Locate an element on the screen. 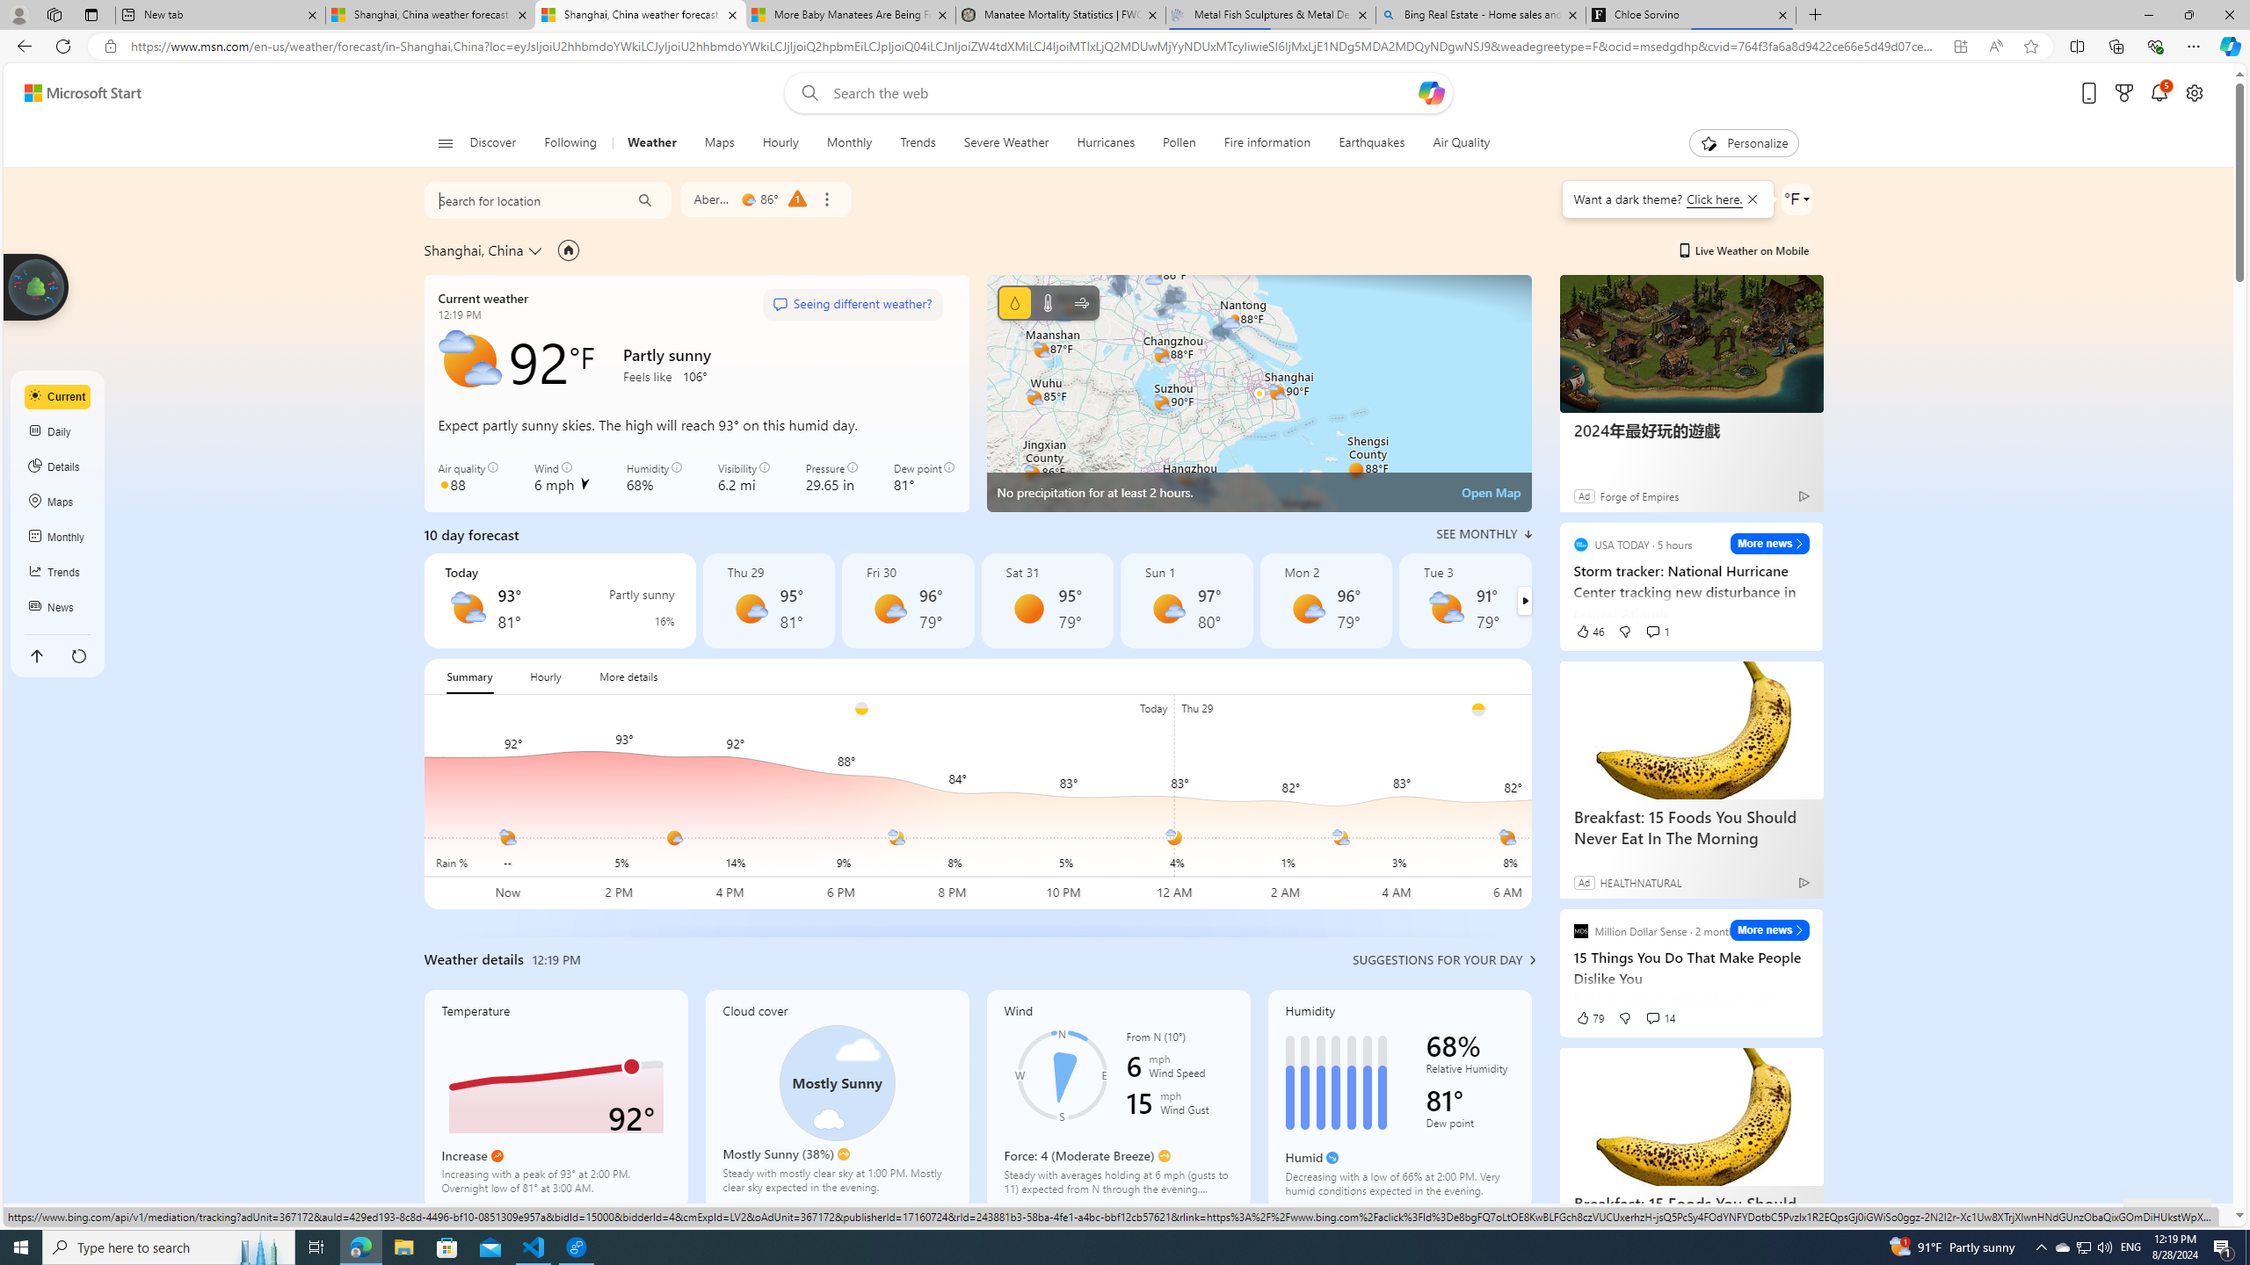  Pollen is located at coordinates (1179, 143).